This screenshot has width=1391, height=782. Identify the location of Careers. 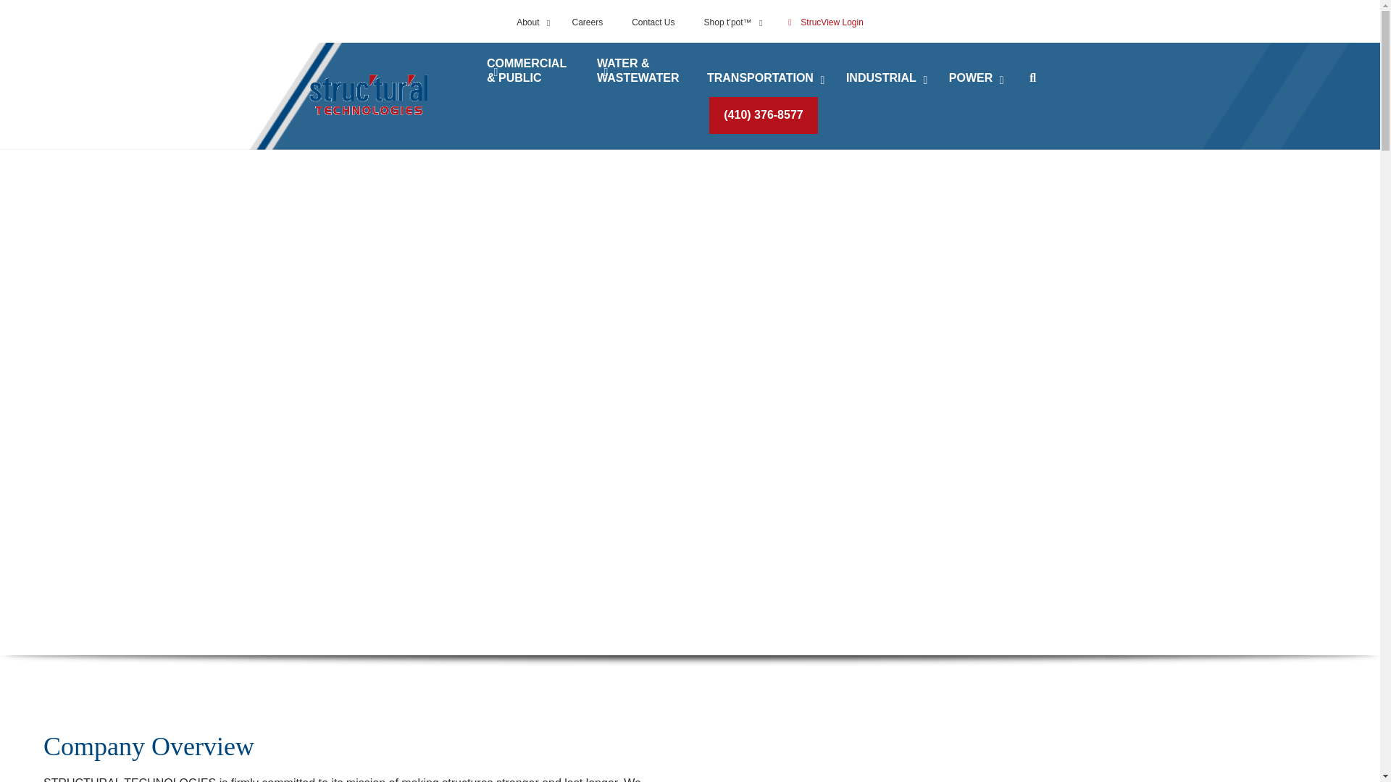
(587, 23).